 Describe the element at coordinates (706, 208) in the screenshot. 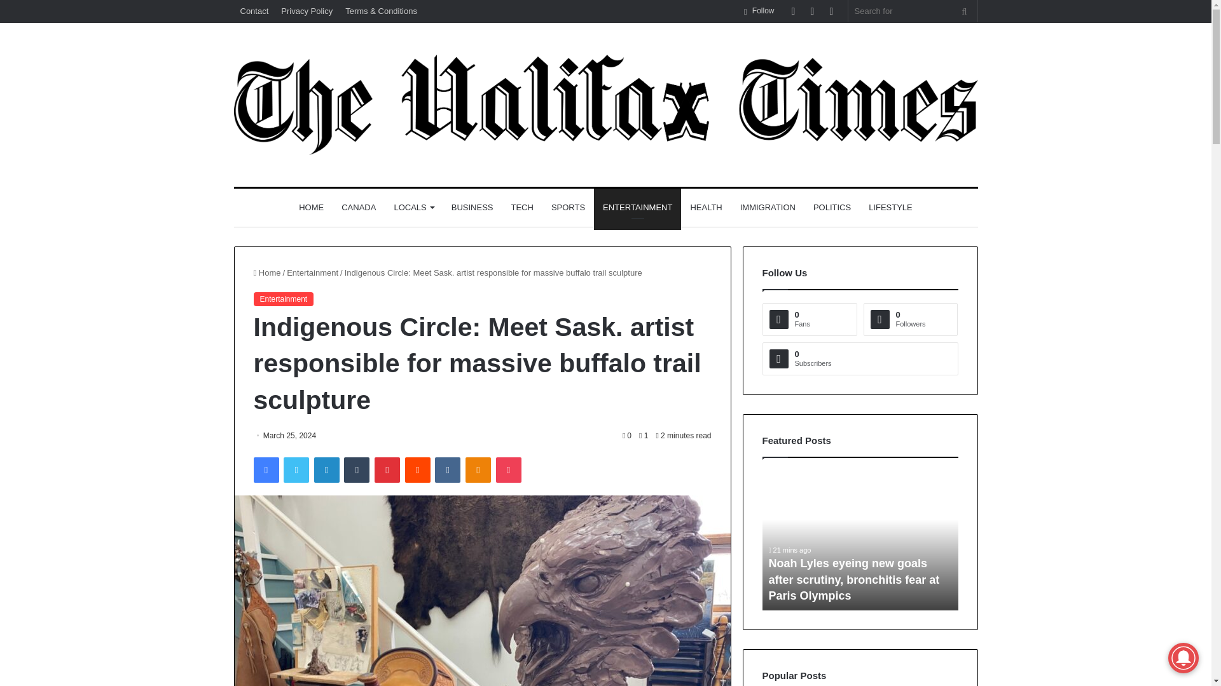

I see `HEALTH` at that location.